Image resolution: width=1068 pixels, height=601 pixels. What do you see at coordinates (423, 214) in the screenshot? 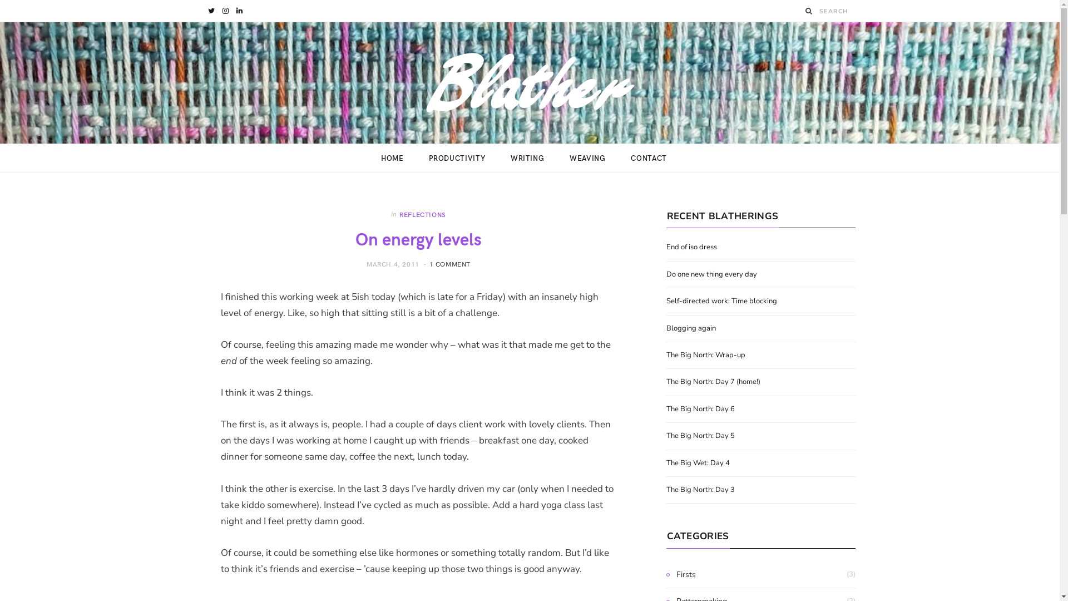
I see `REFLECTIONS` at bounding box center [423, 214].